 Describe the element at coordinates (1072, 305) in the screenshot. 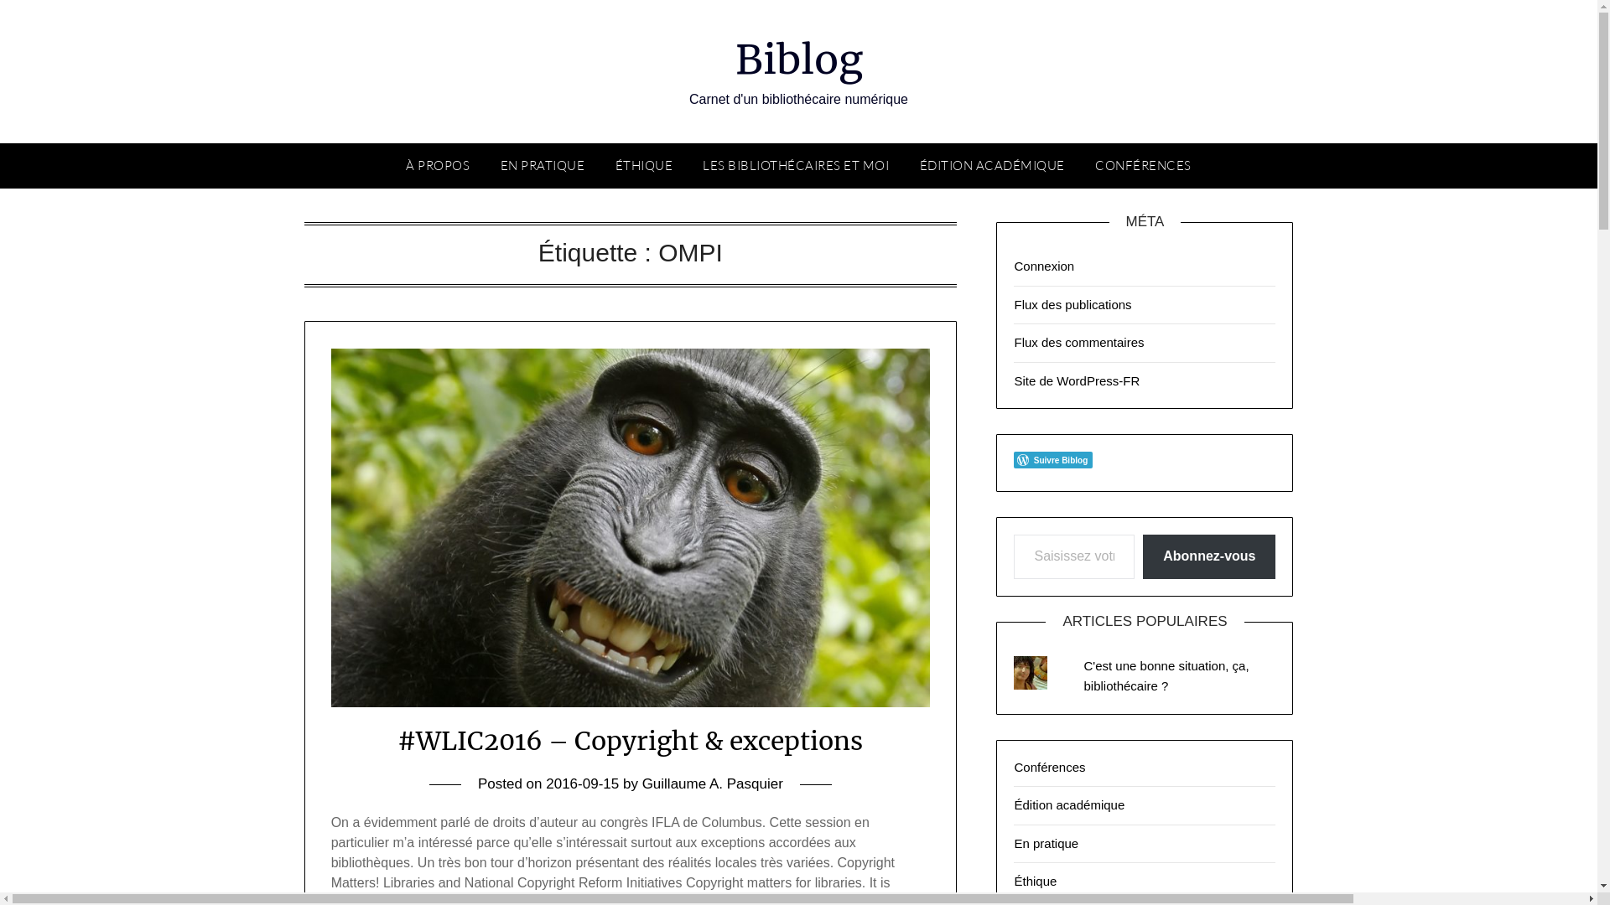

I see `Flux des publications` at that location.